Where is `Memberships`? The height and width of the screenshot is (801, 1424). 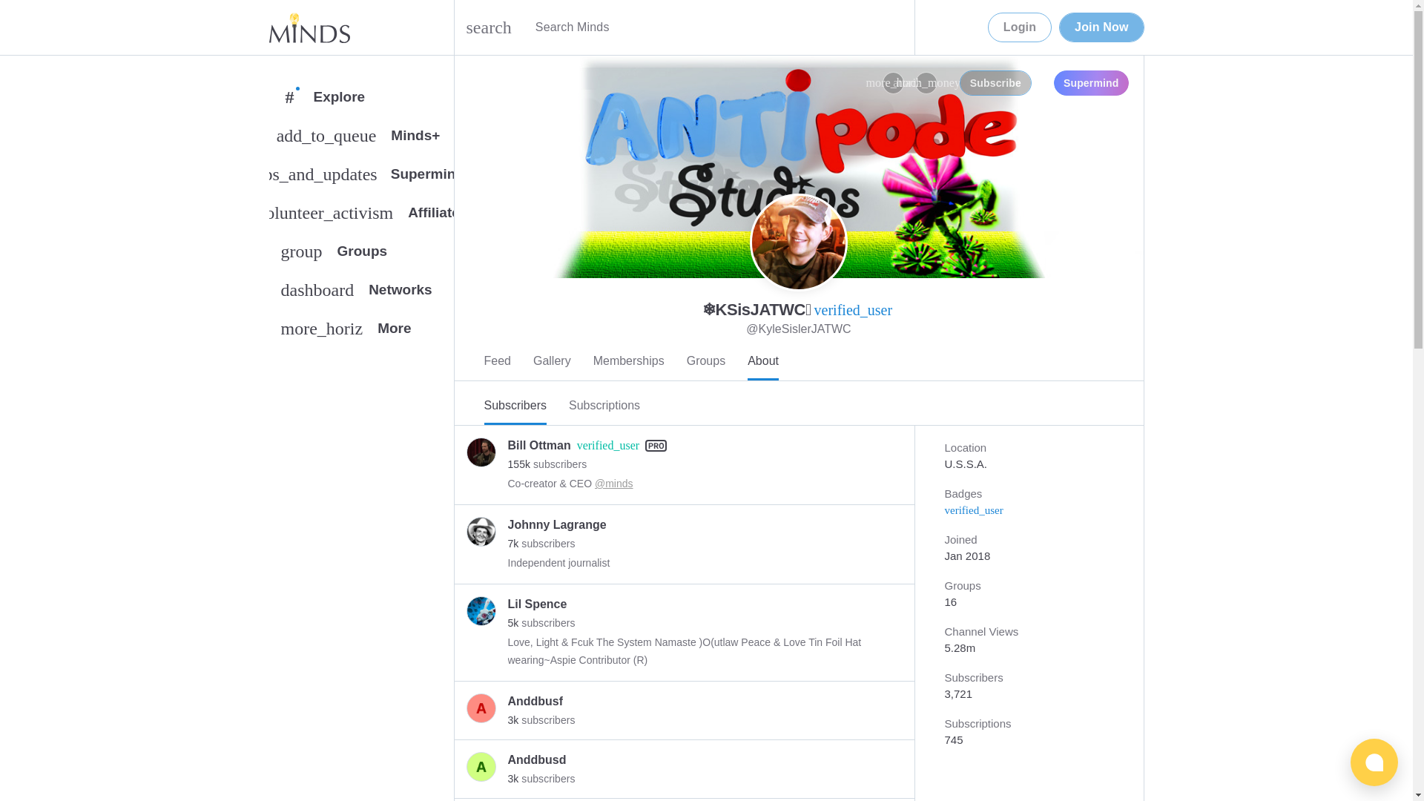 Memberships is located at coordinates (535, 702).